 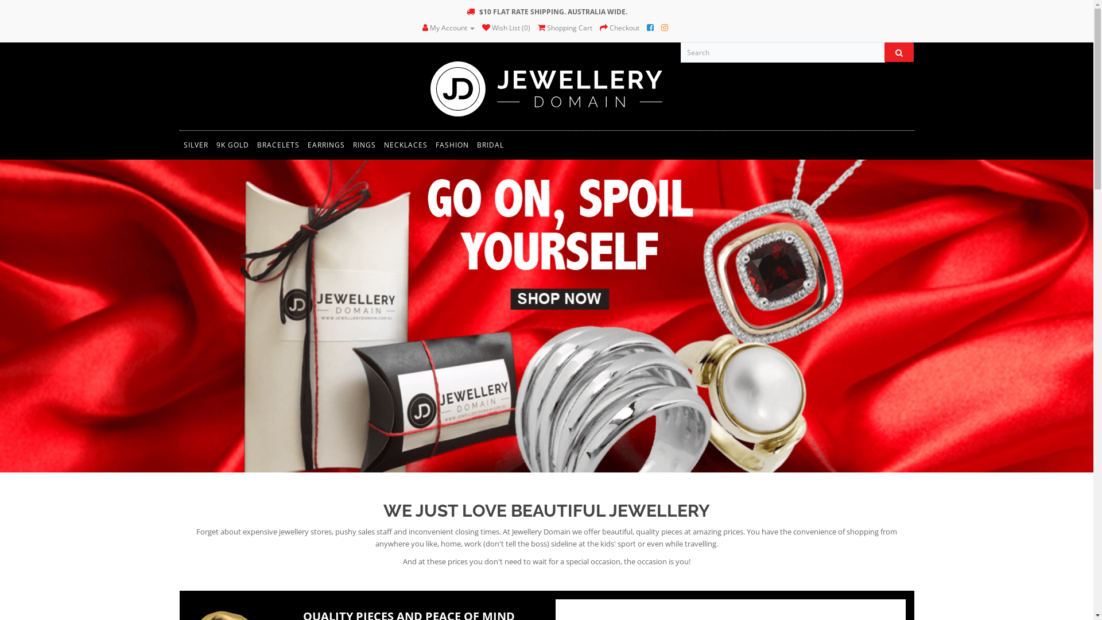 What do you see at coordinates (278, 145) in the screenshot?
I see `BRACELETS` at bounding box center [278, 145].